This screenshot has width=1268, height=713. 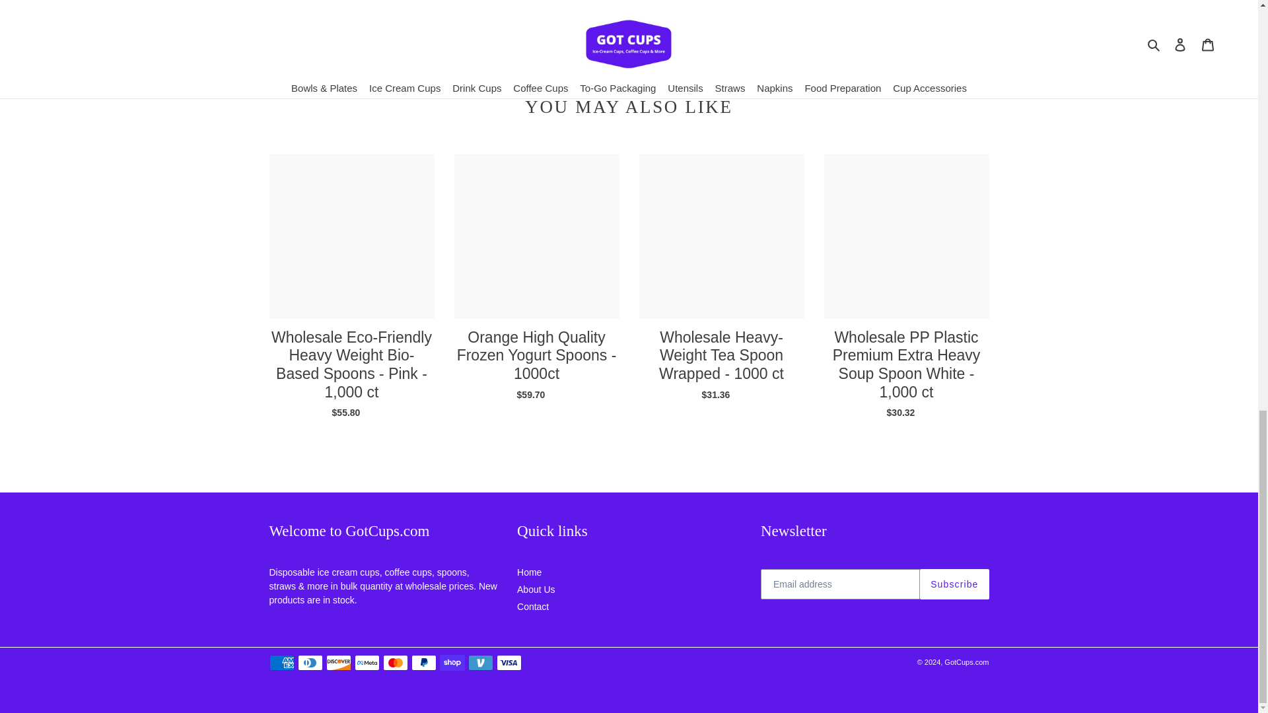 What do you see at coordinates (423, 663) in the screenshot?
I see `PayPal` at bounding box center [423, 663].